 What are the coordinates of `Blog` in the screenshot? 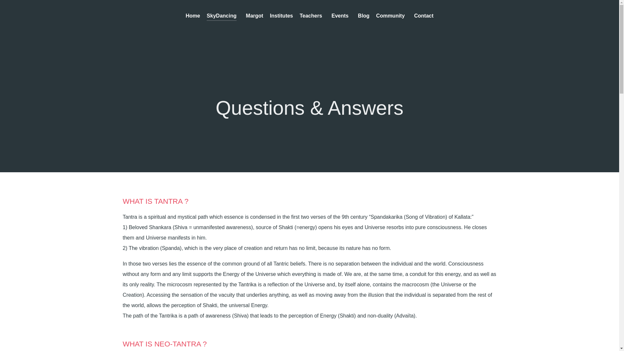 It's located at (363, 16).